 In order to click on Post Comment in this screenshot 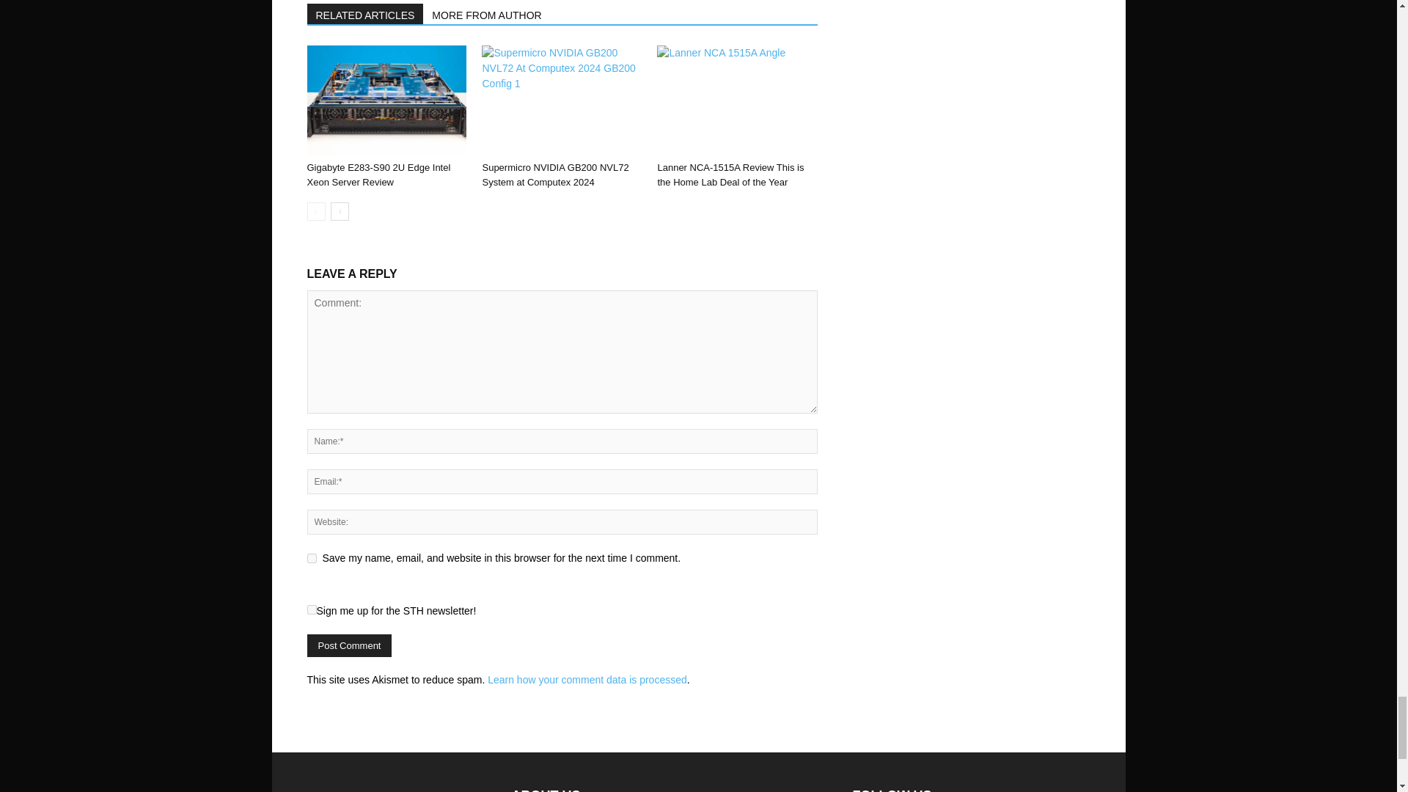, I will do `click(349, 645)`.